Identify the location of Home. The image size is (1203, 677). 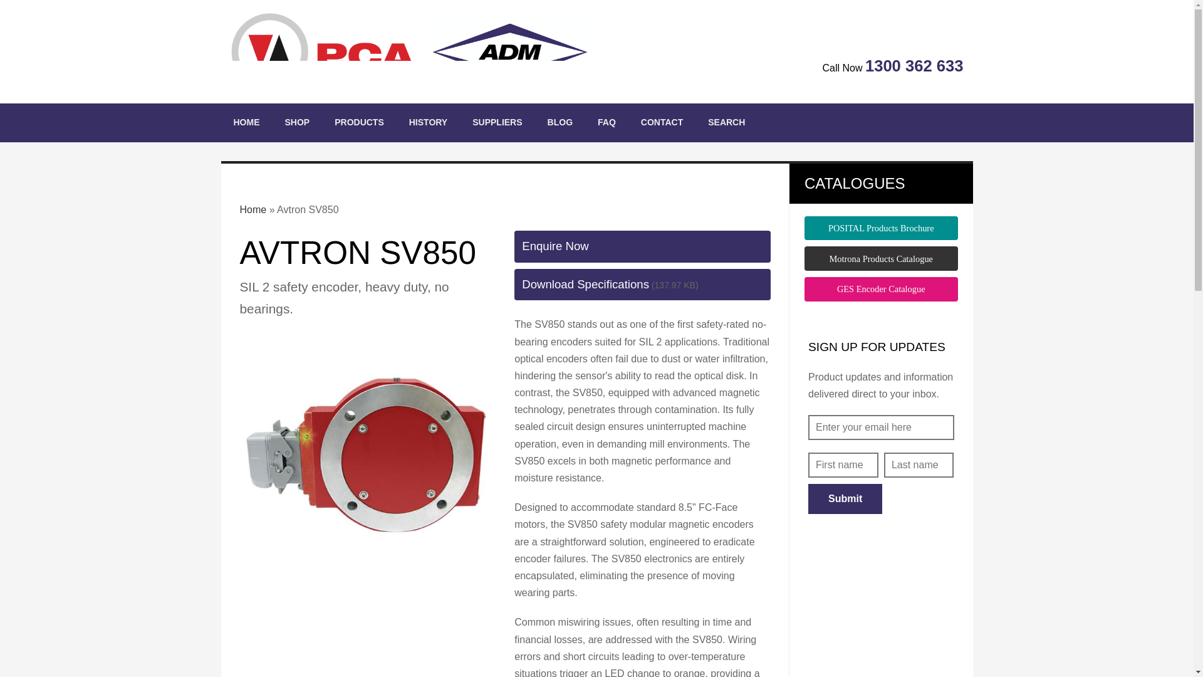
(246, 123).